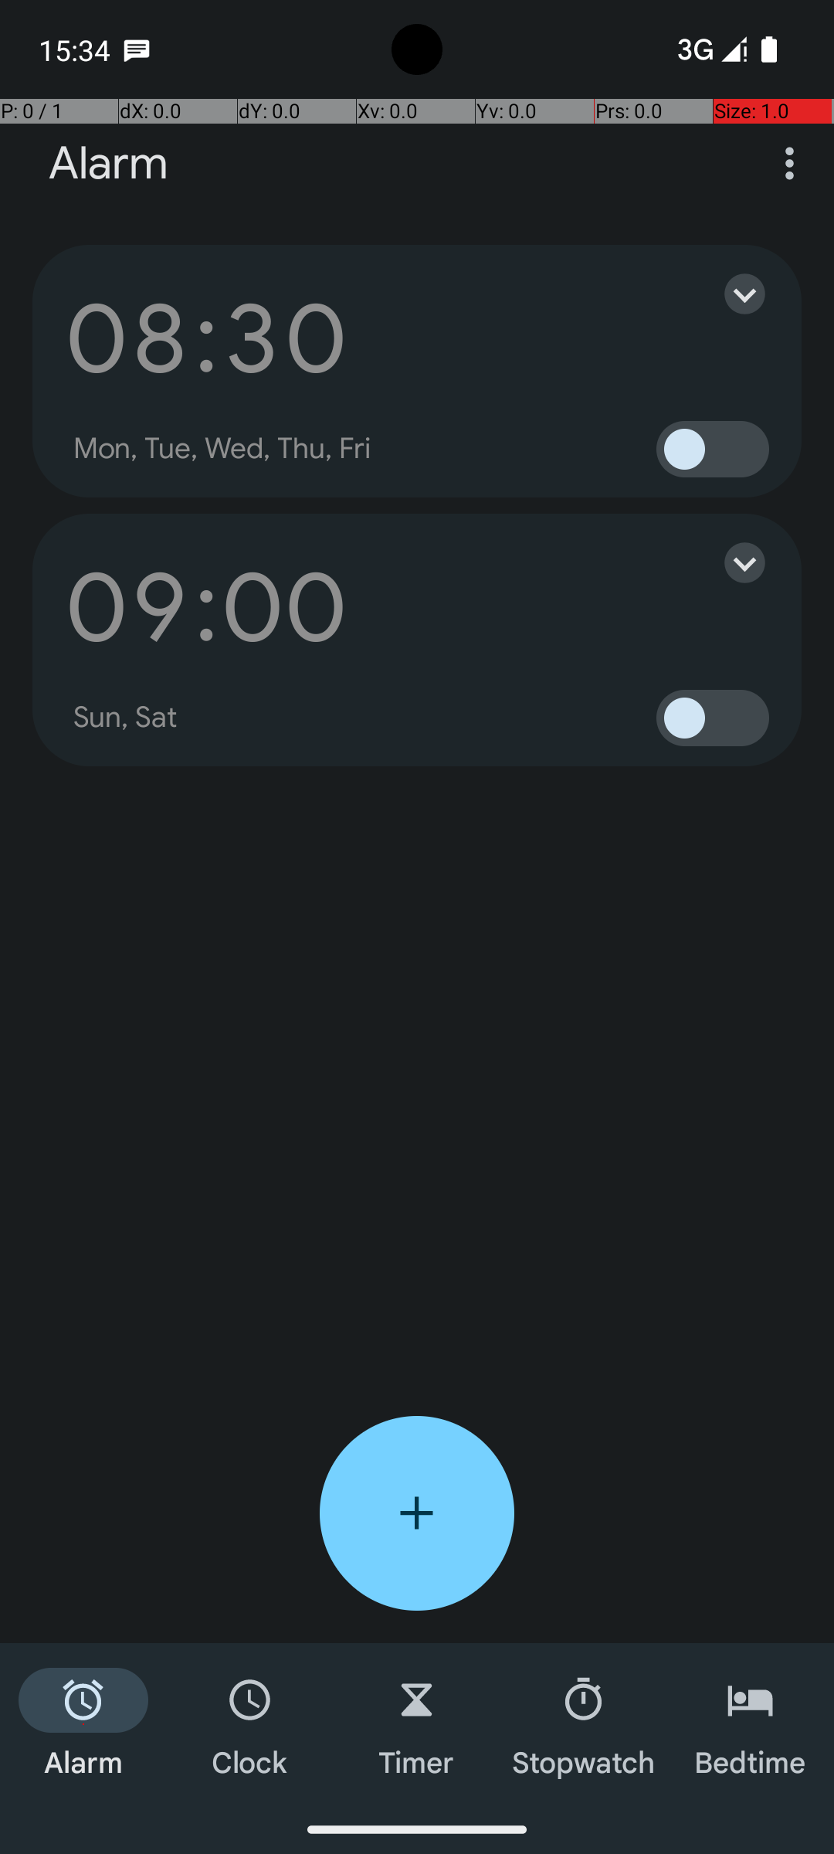 The image size is (834, 1854). What do you see at coordinates (222, 449) in the screenshot?
I see `Mon, Tue, Wed, Thu, Fri` at bounding box center [222, 449].